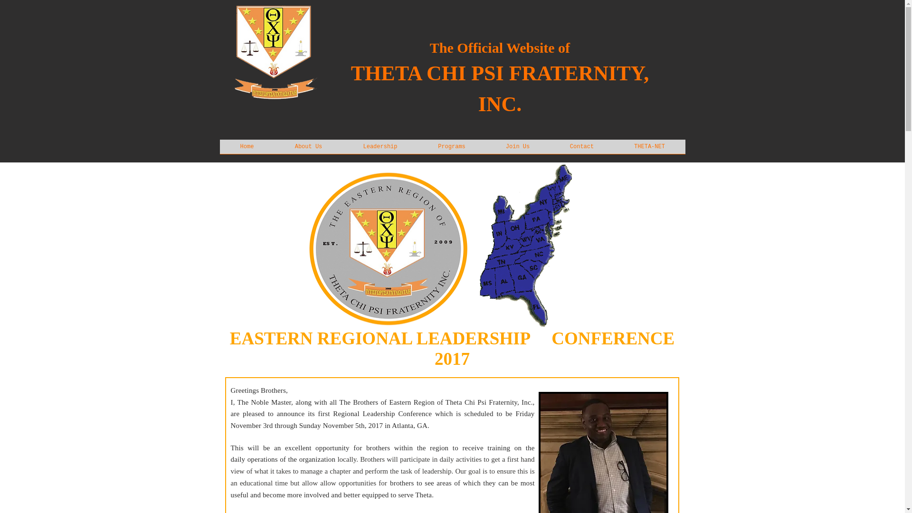  I want to click on Contact, so click(581, 149).